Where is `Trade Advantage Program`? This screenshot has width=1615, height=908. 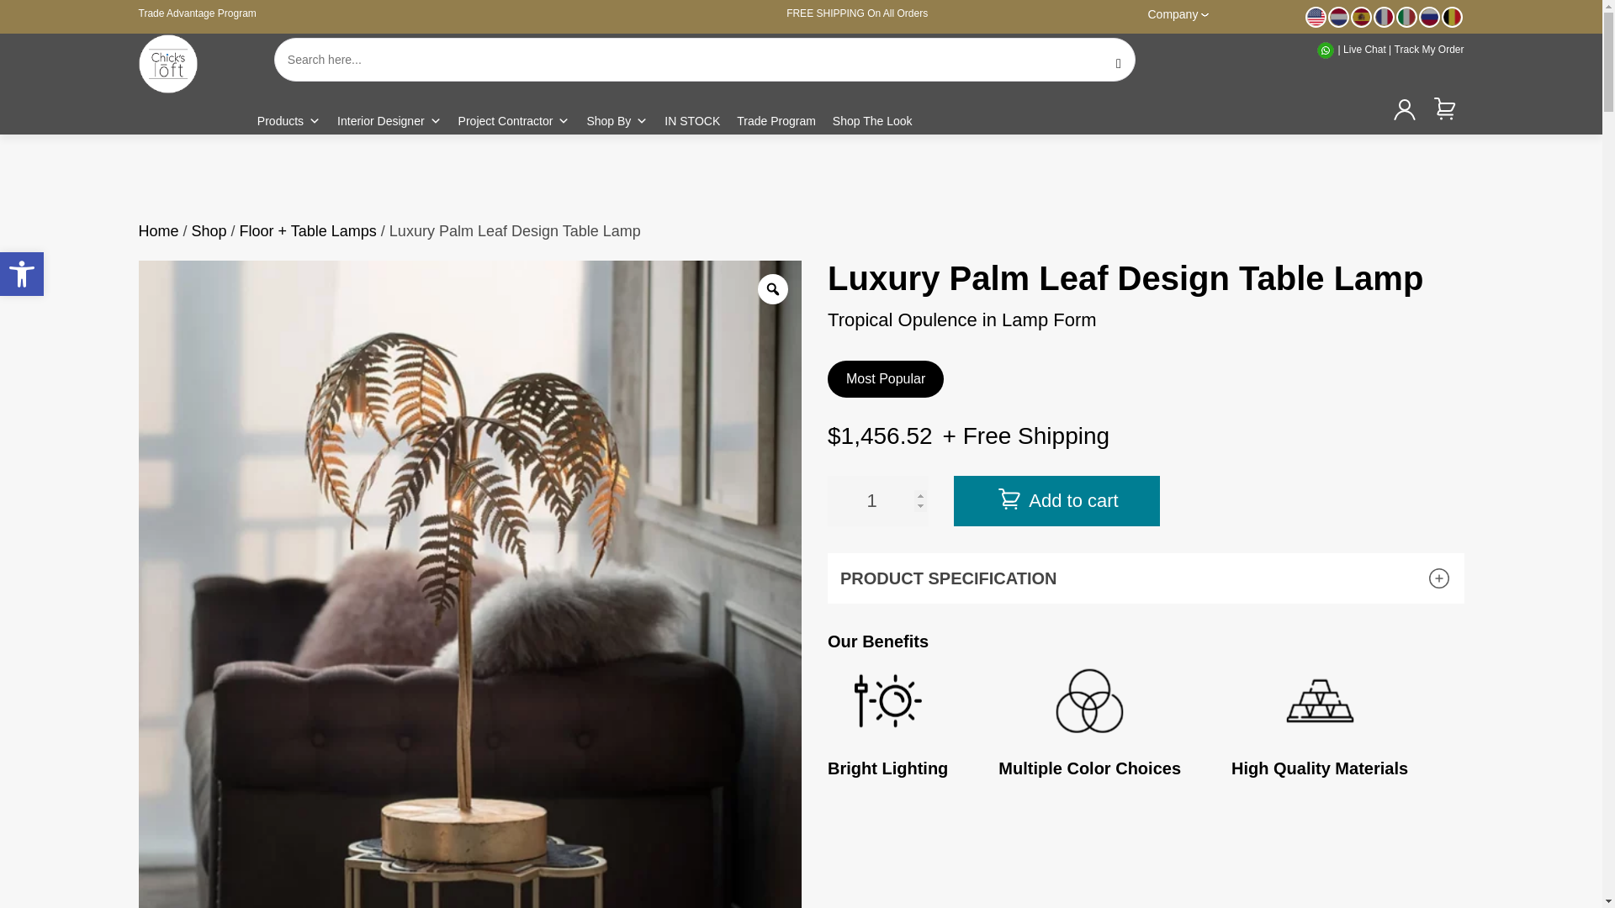
Trade Advantage Program is located at coordinates (22, 274).